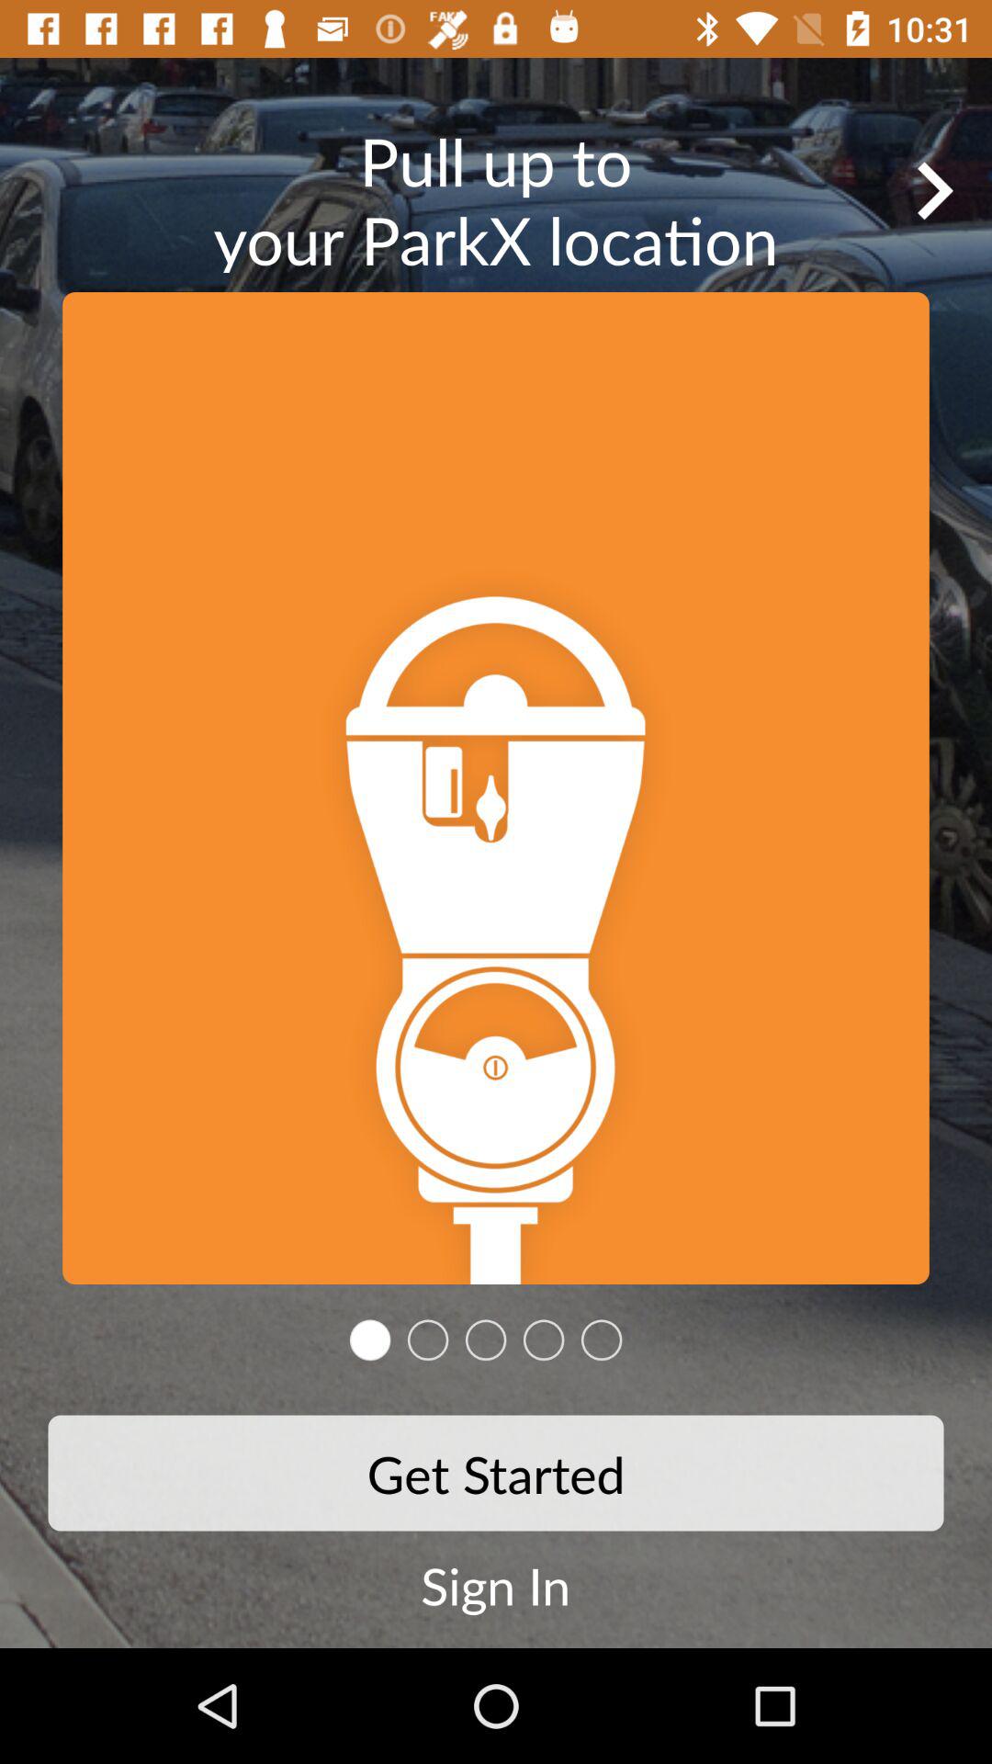 The height and width of the screenshot is (1764, 992). What do you see at coordinates (934, 190) in the screenshot?
I see `click on arrow to be taken to another page` at bounding box center [934, 190].